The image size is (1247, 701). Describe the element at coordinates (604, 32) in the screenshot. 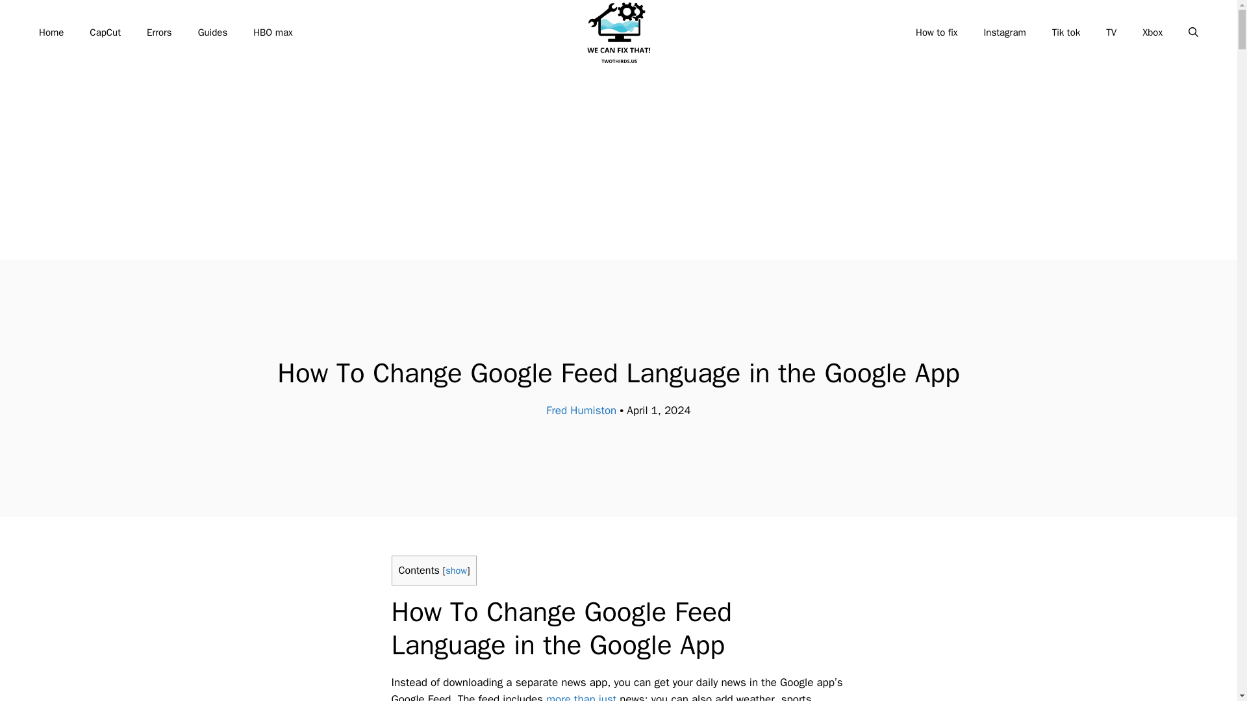

I see `Menu Item Separator` at that location.